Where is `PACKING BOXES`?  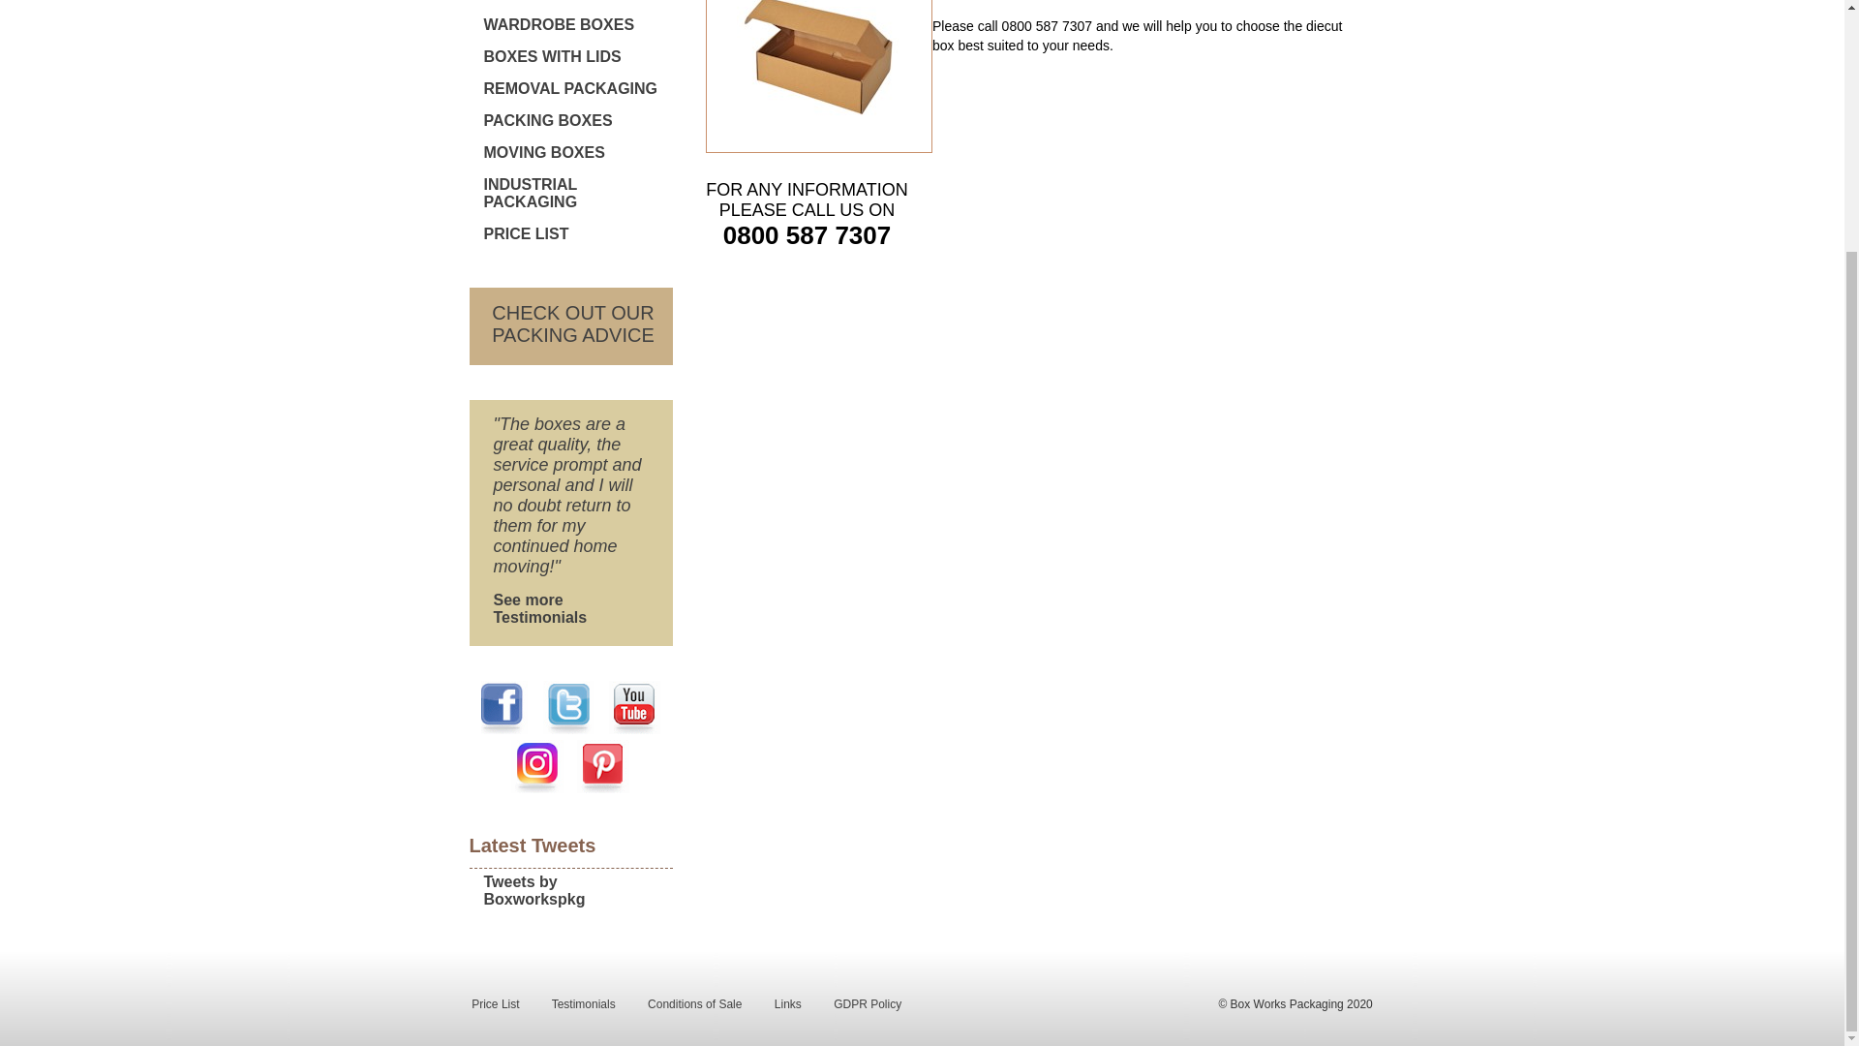
PACKING BOXES is located at coordinates (569, 155).